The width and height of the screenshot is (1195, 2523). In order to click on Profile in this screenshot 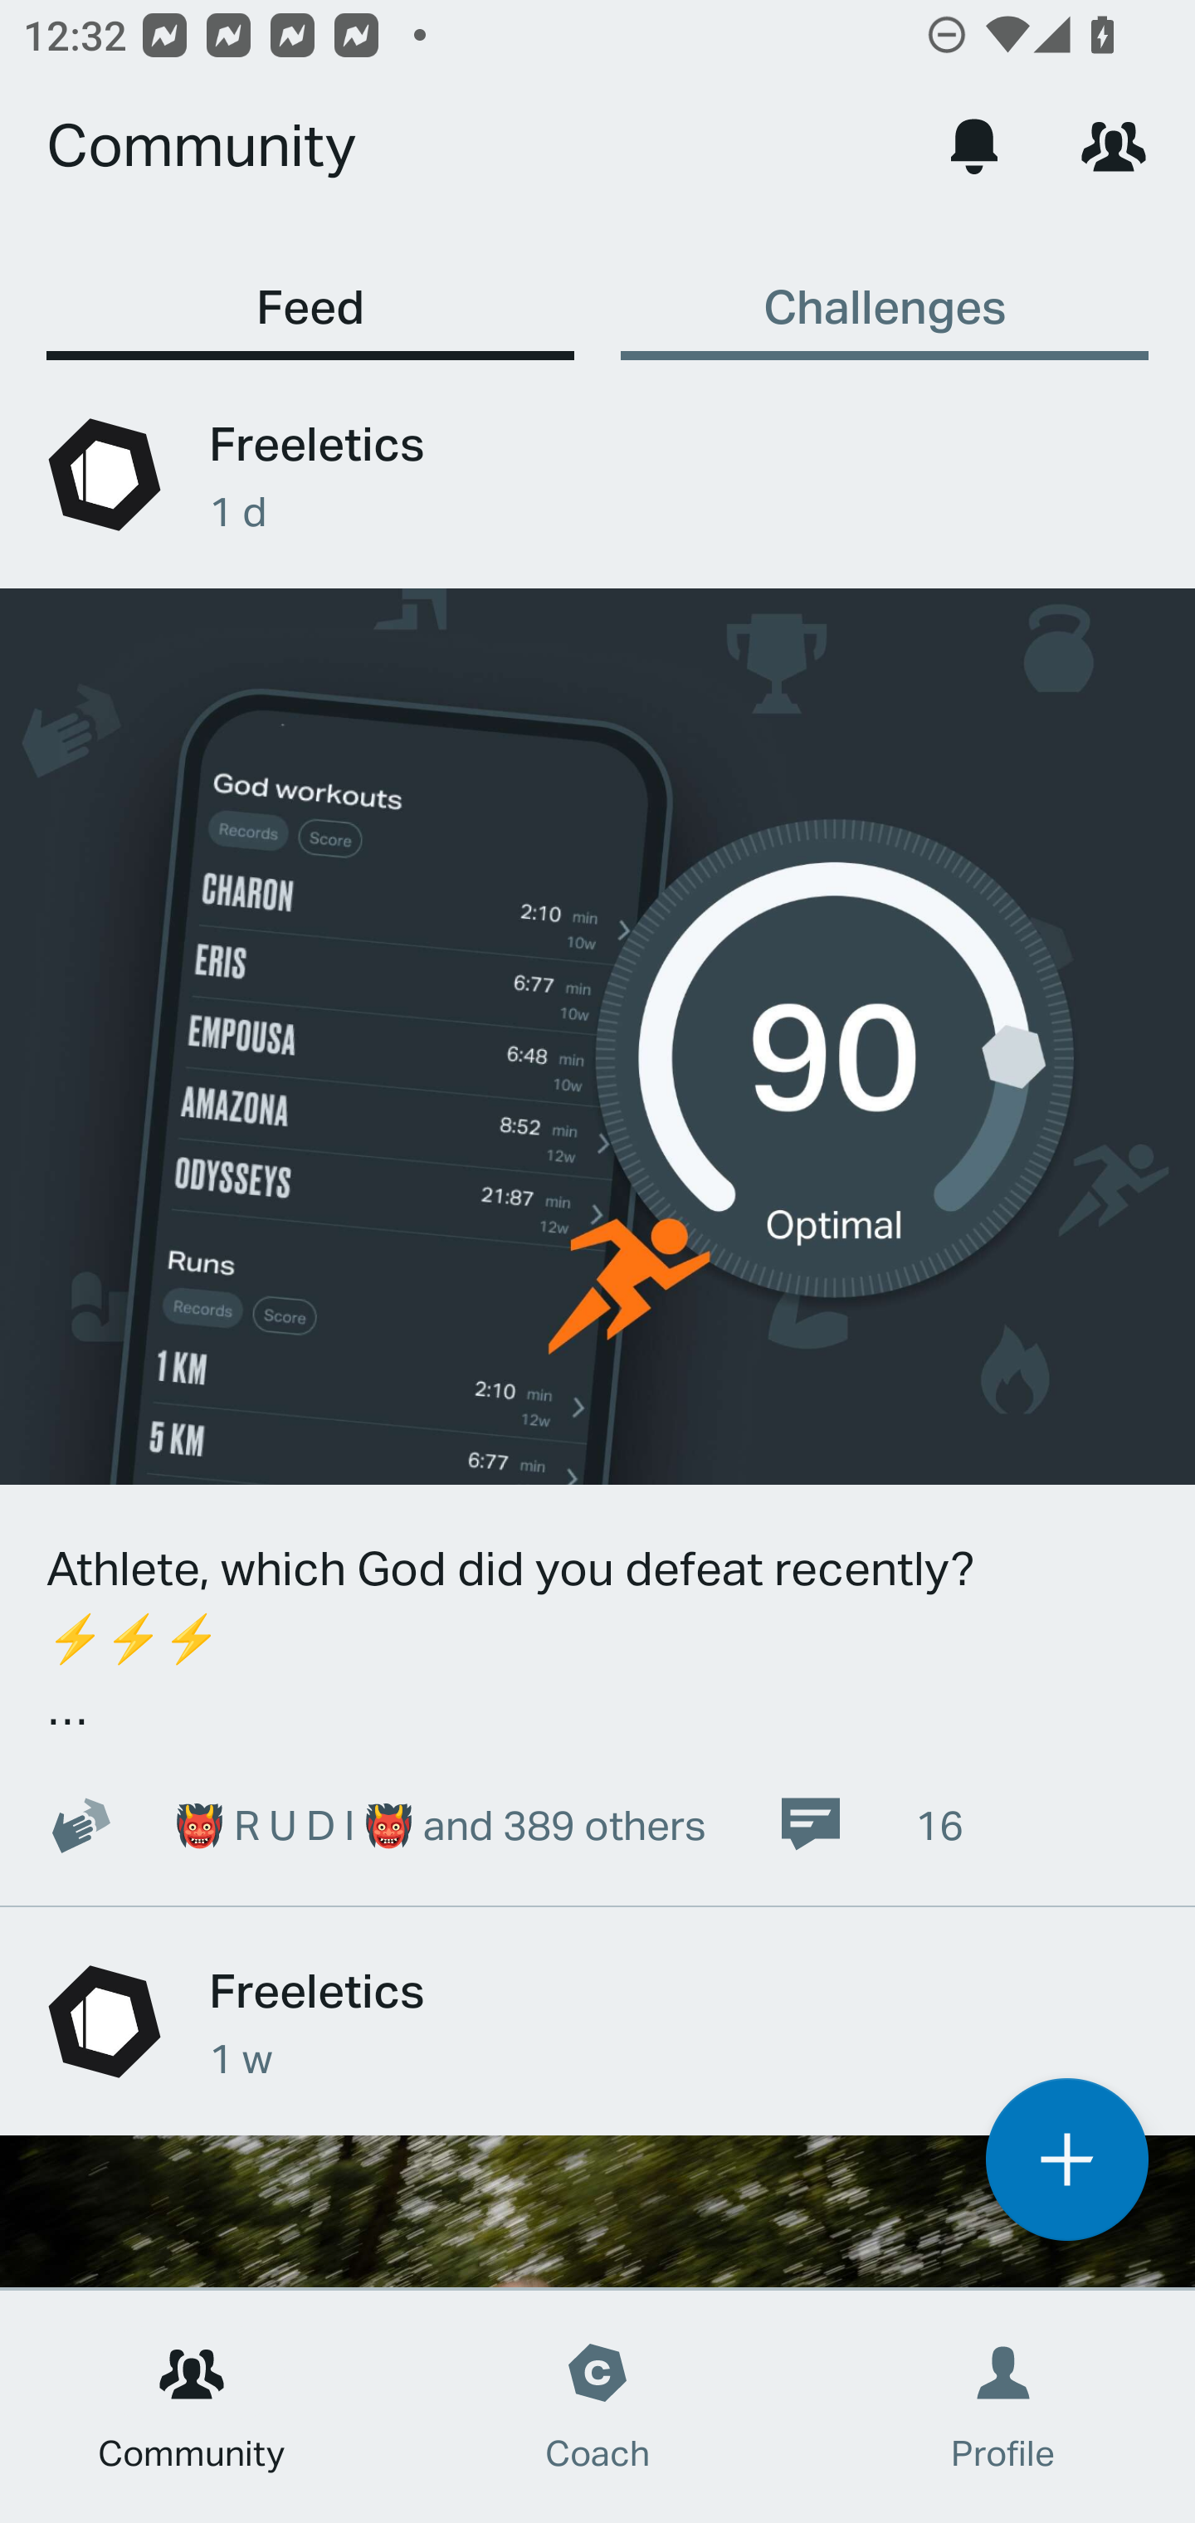, I will do `click(1004, 2407)`.